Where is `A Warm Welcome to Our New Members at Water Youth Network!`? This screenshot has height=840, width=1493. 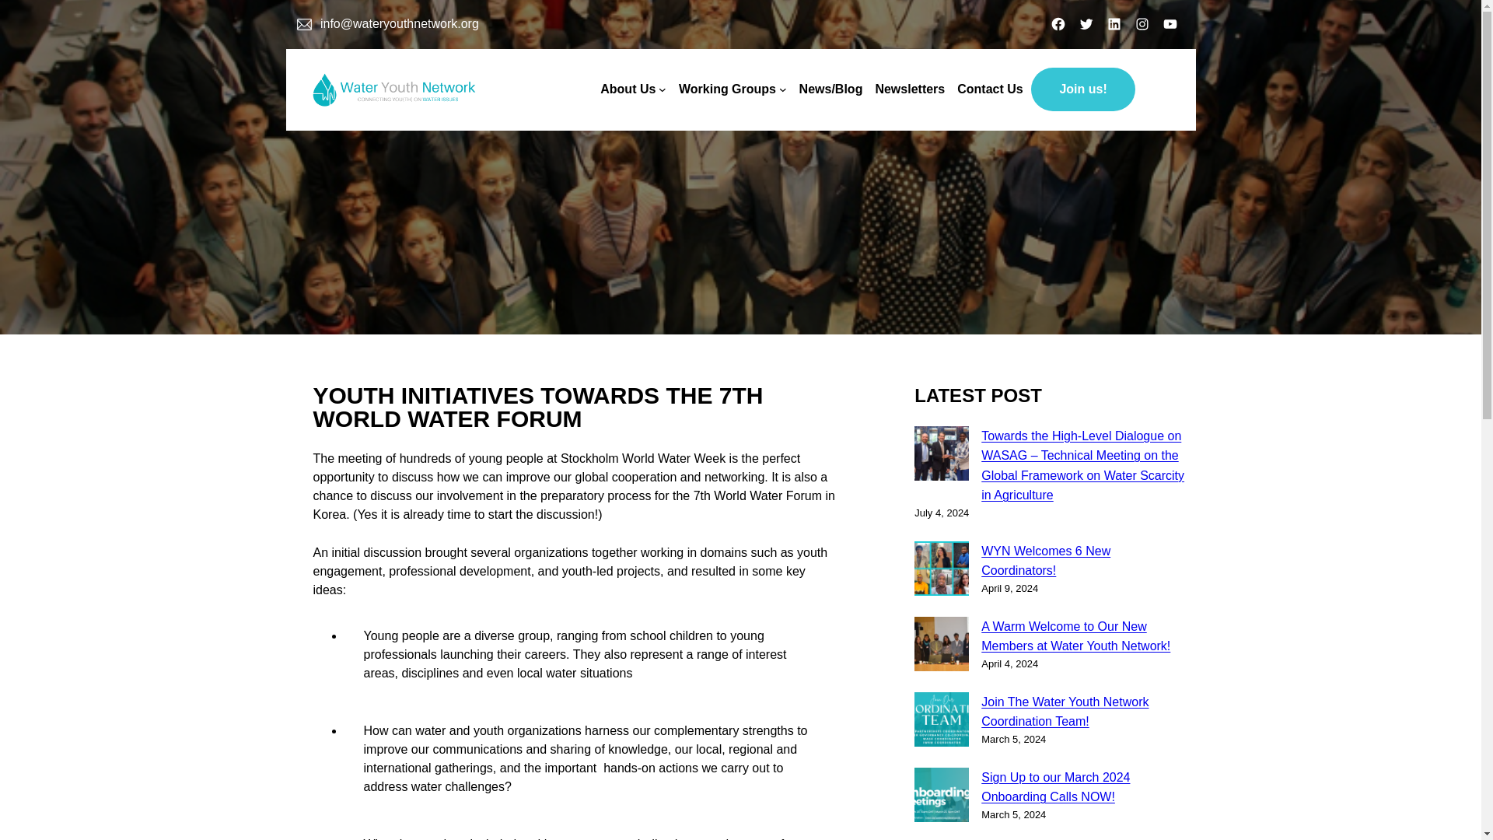 A Warm Welcome to Our New Members at Water Youth Network! is located at coordinates (1075, 636).